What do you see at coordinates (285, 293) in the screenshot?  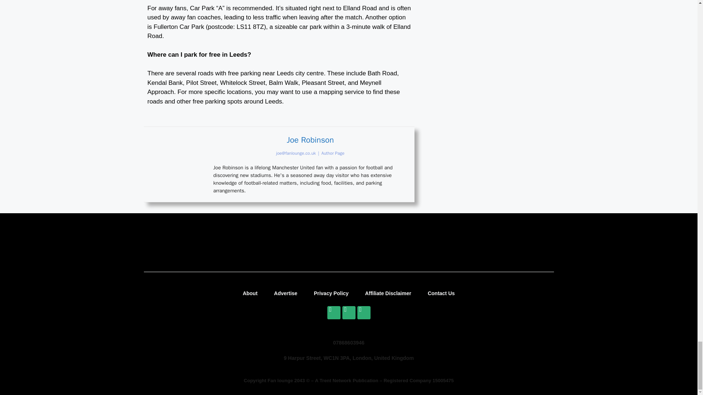 I see `Advertise` at bounding box center [285, 293].